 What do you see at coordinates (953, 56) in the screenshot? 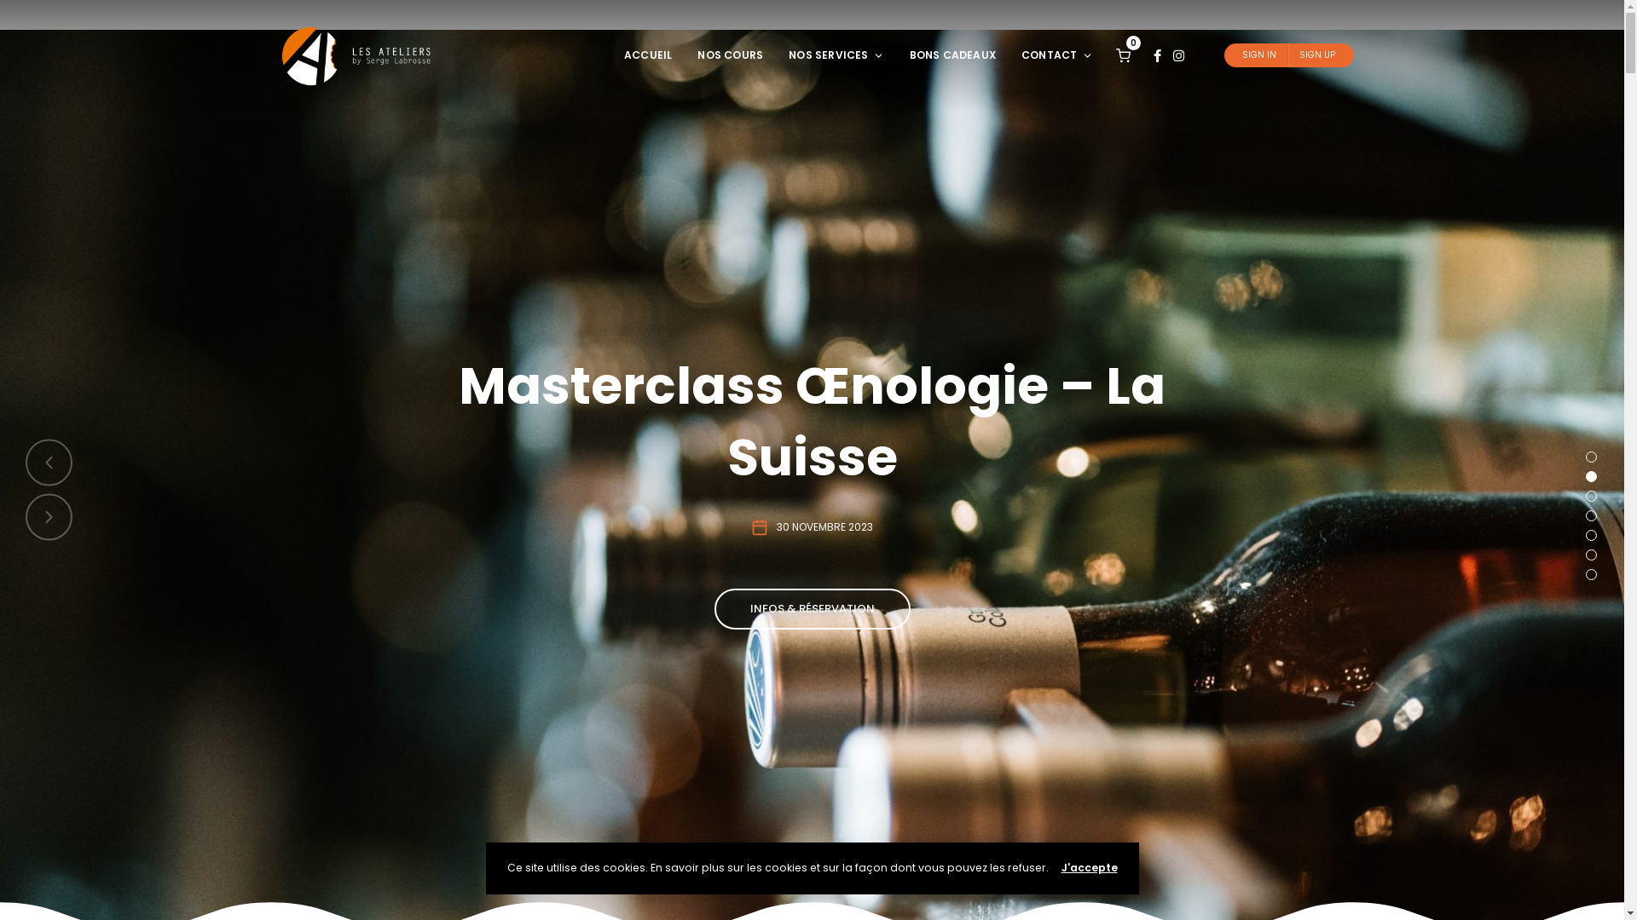
I see `BONS CADEAUX` at bounding box center [953, 56].